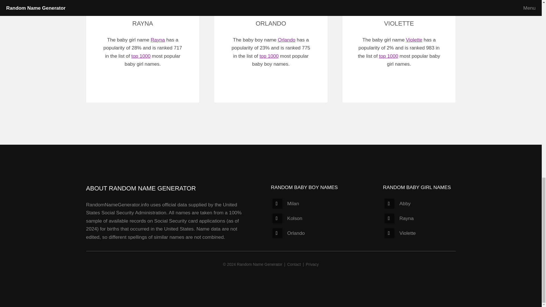 This screenshot has height=307, width=546. Describe the element at coordinates (286, 204) in the screenshot. I see ` Milan` at that location.